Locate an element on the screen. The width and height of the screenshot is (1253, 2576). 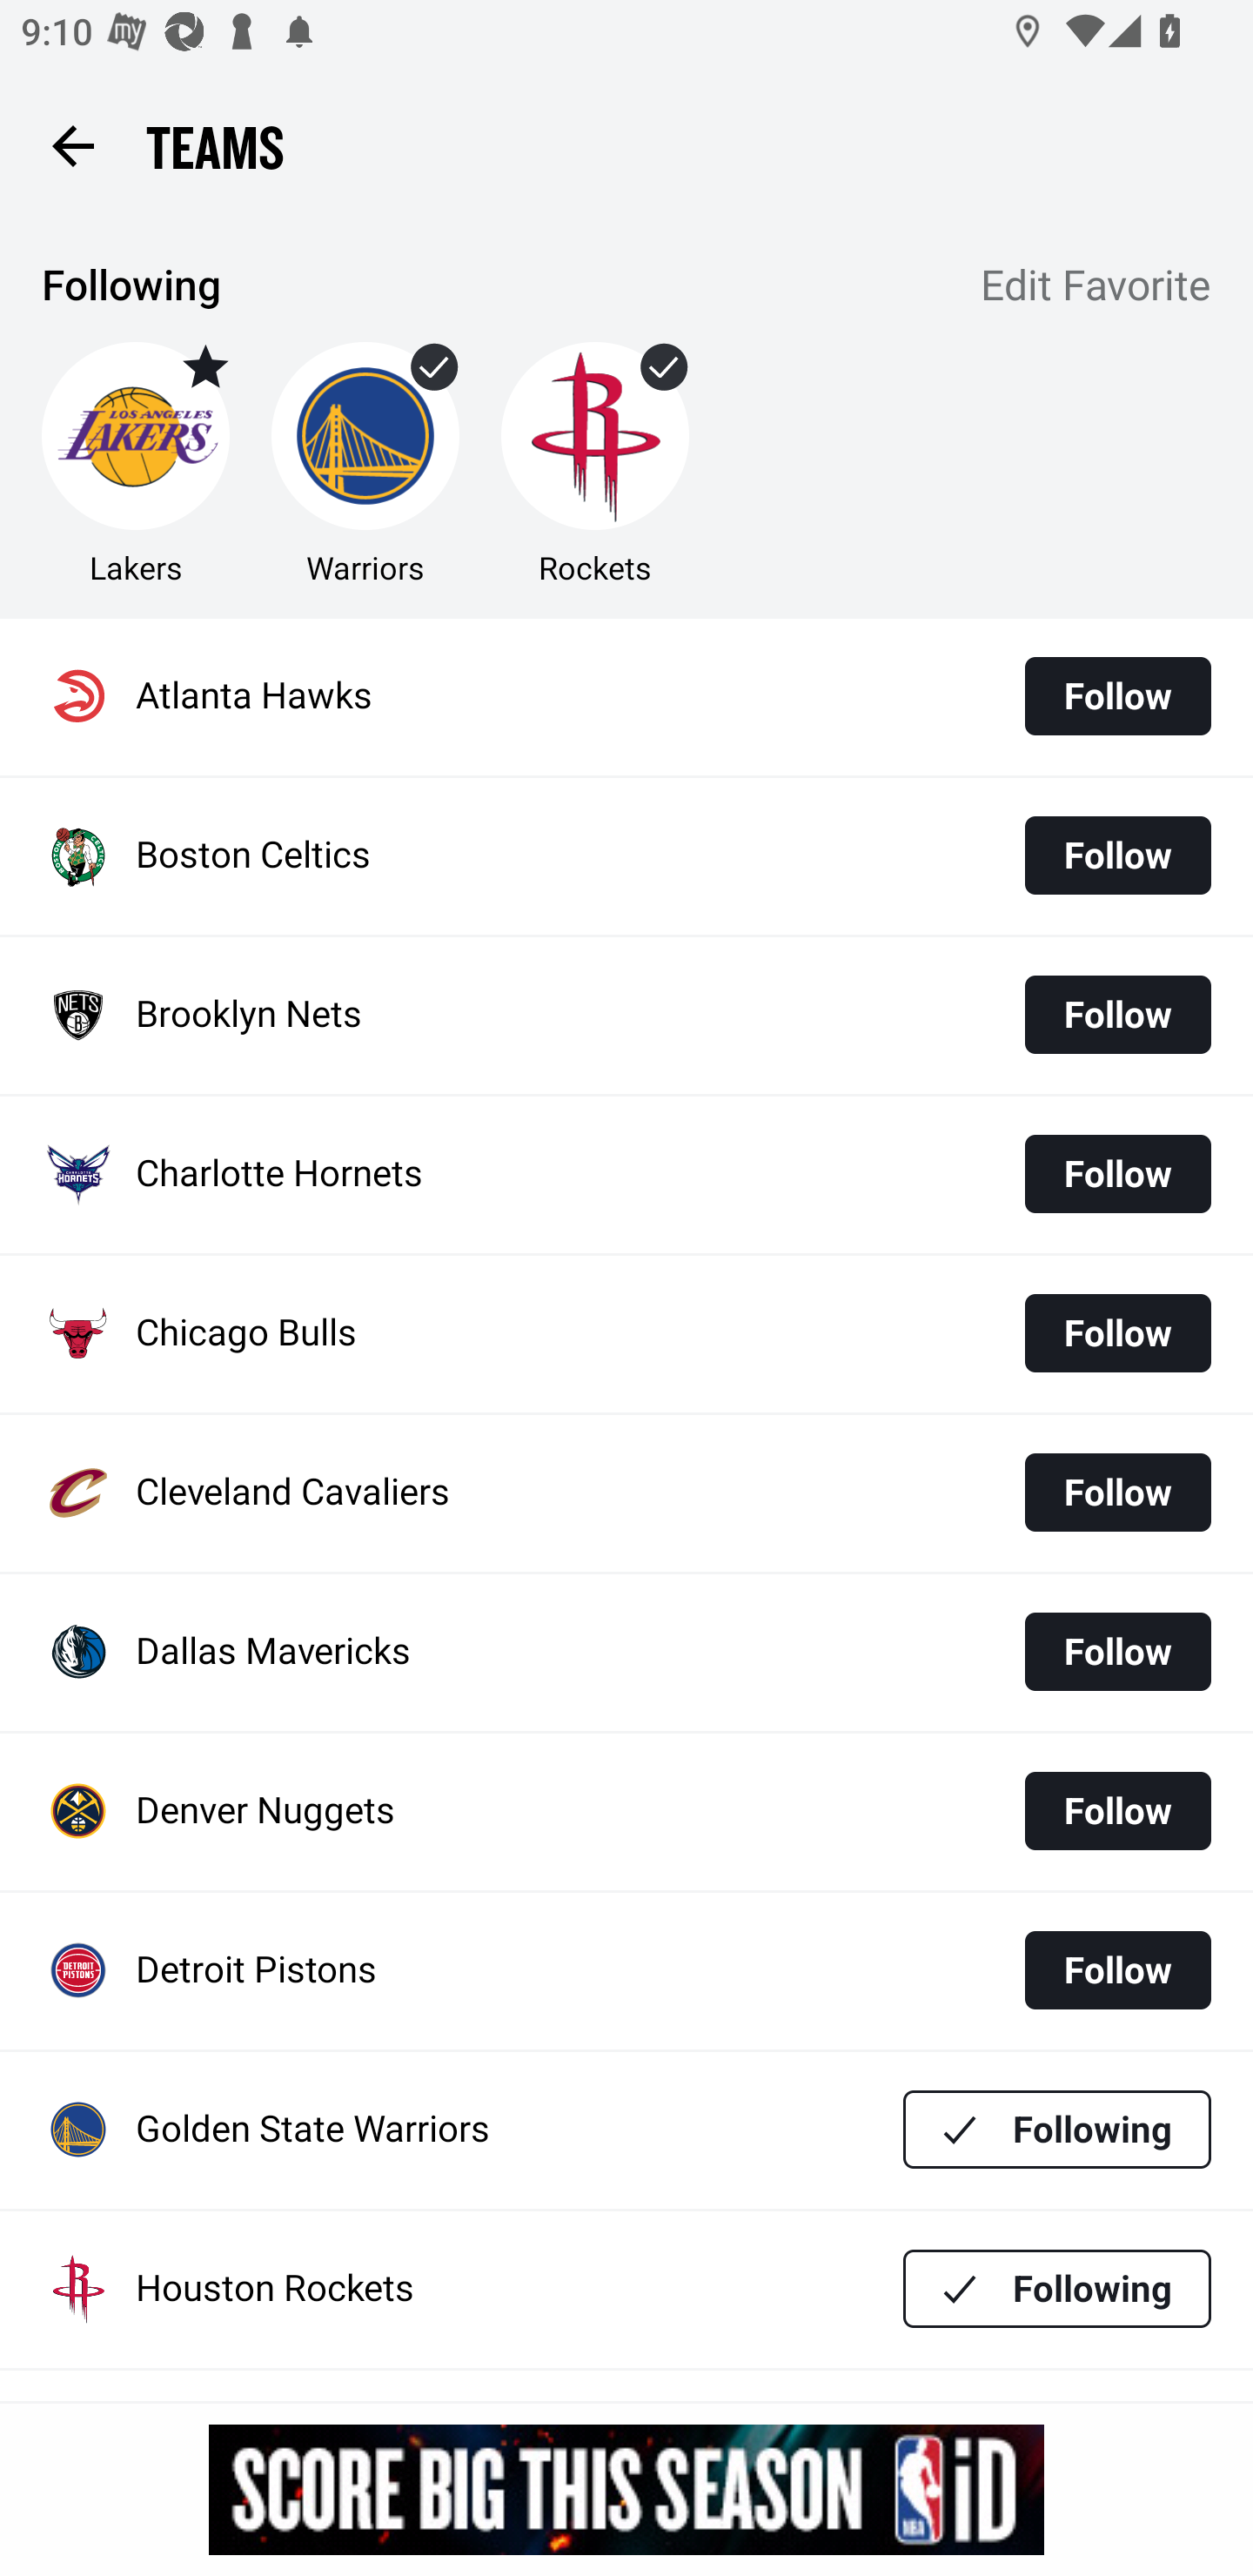
Detroit Pistons Follow is located at coordinates (626, 1972).